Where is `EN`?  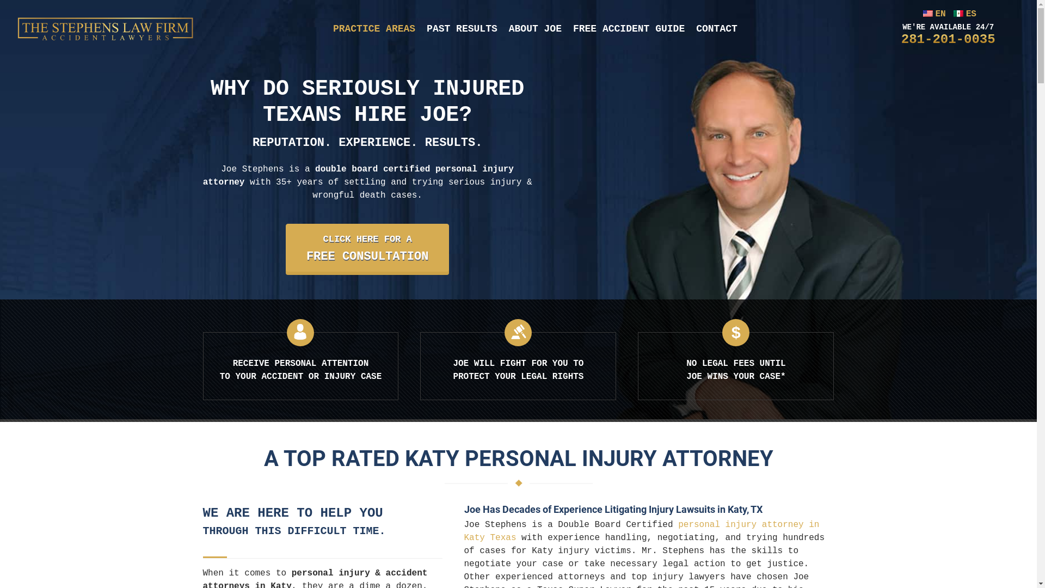
EN is located at coordinates (933, 14).